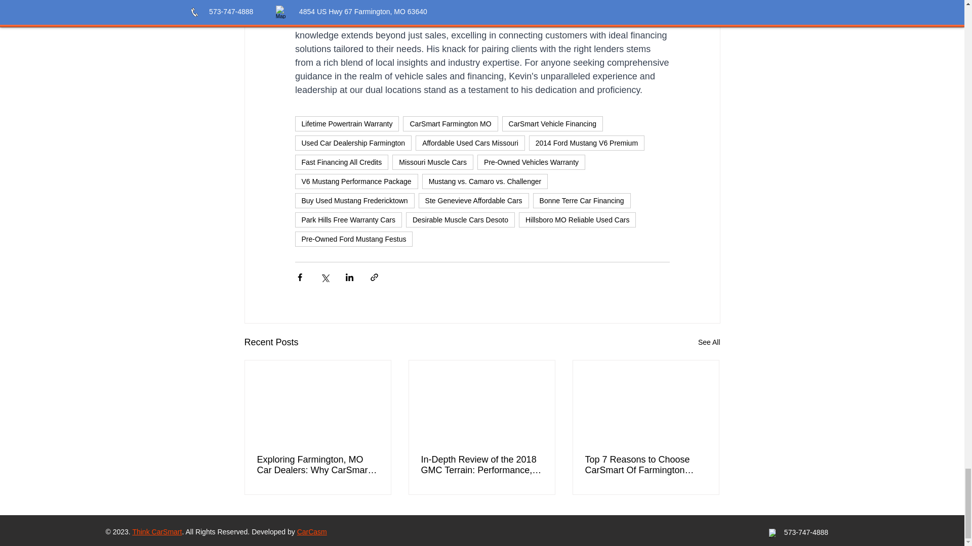 The width and height of the screenshot is (972, 546). What do you see at coordinates (586, 143) in the screenshot?
I see `2014 Ford Mustang V6 Premium` at bounding box center [586, 143].